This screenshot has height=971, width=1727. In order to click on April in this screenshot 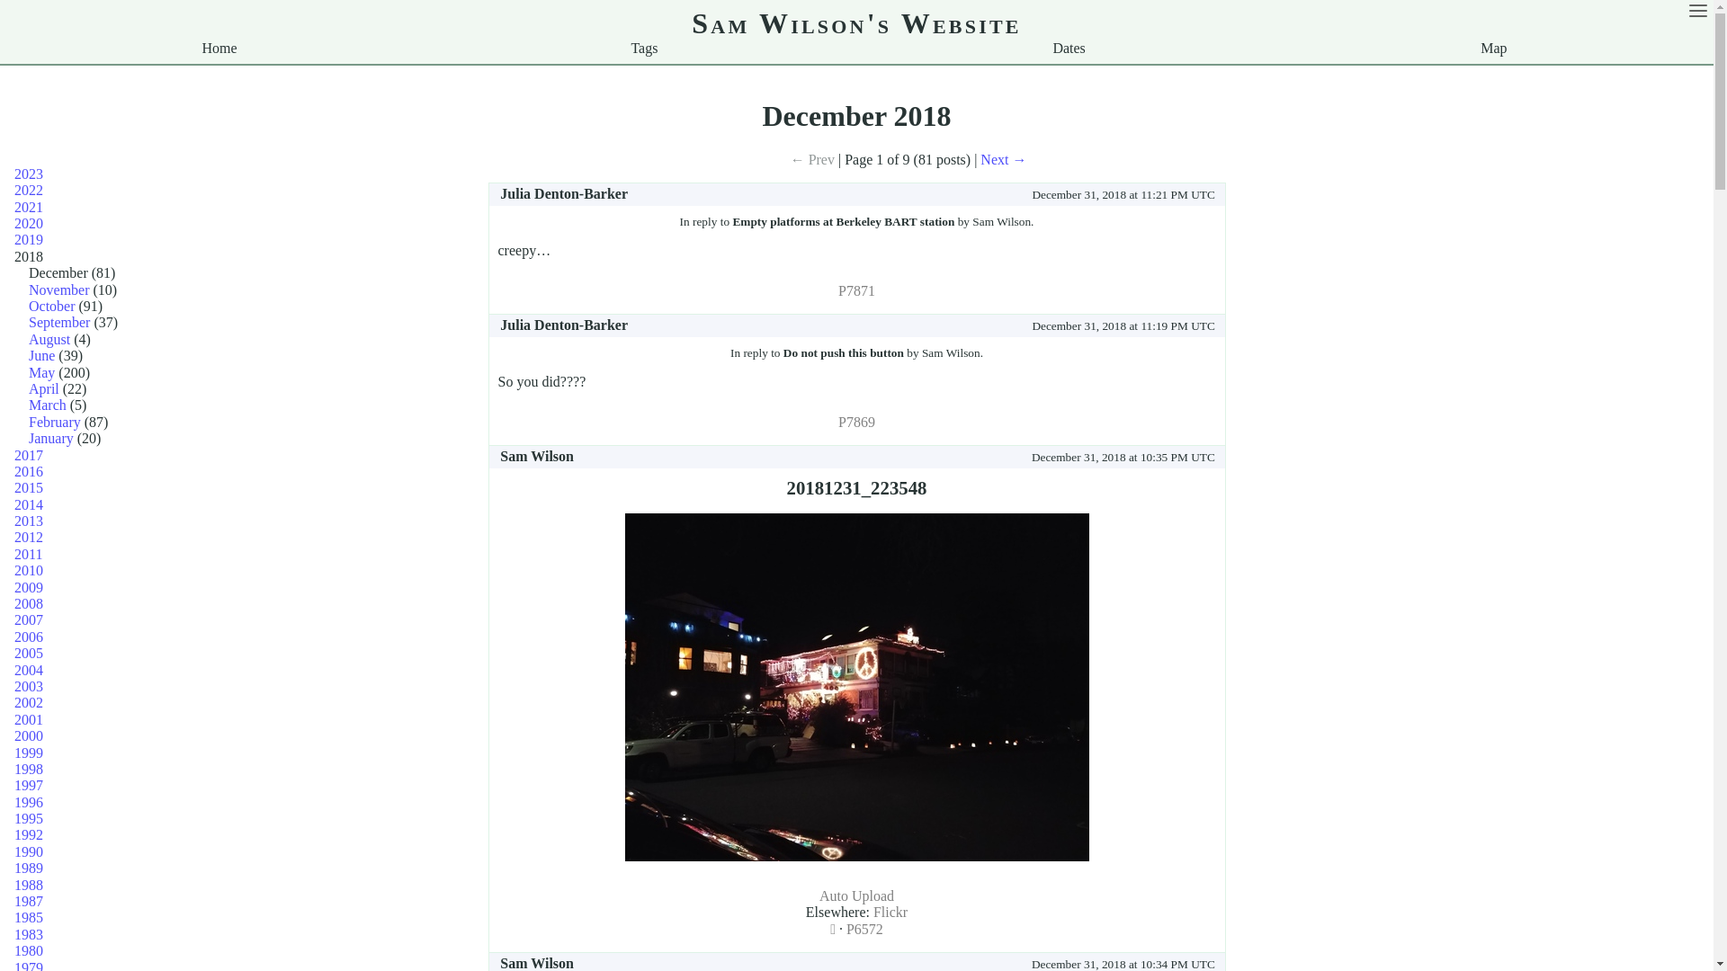, I will do `click(46, 388)`.